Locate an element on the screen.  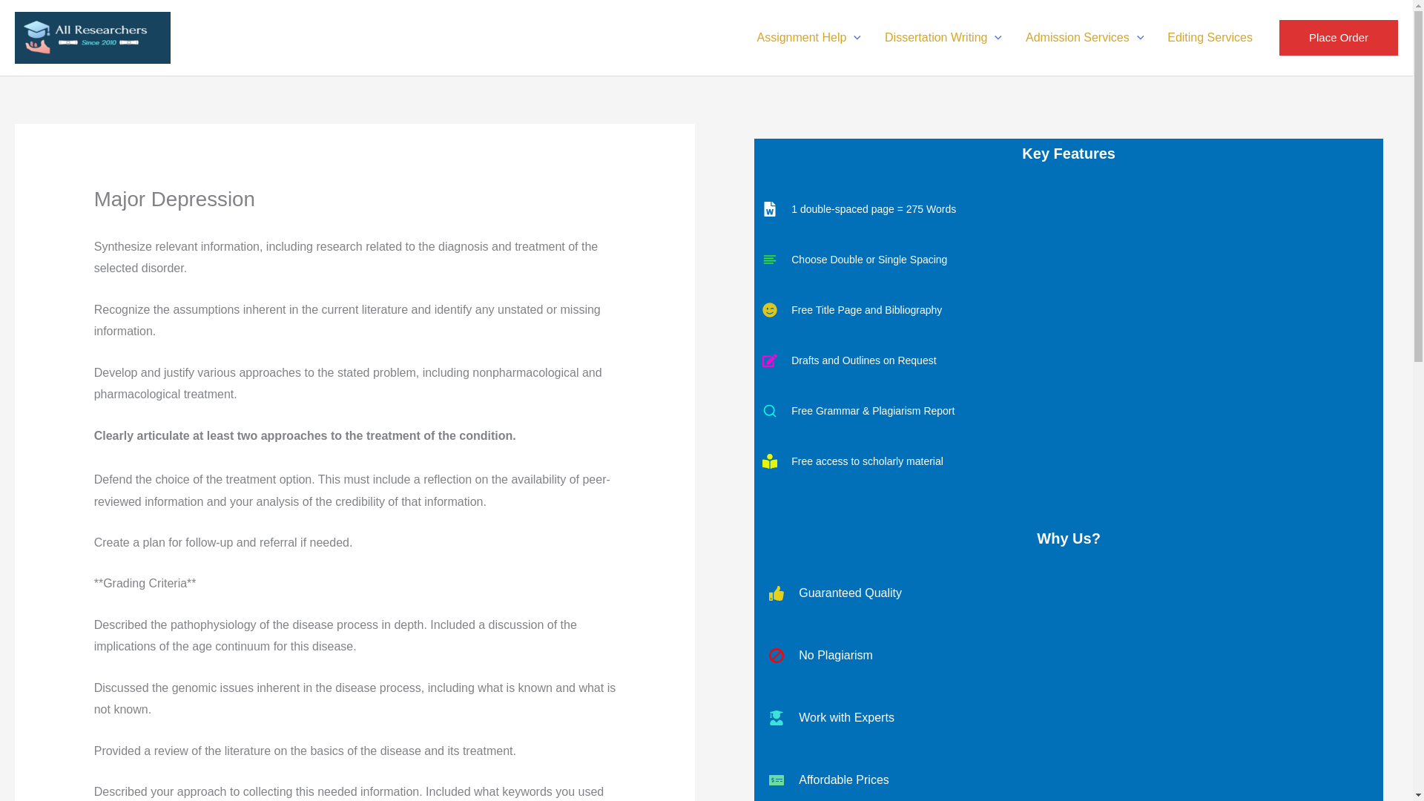
Assignment Help is located at coordinates (808, 38).